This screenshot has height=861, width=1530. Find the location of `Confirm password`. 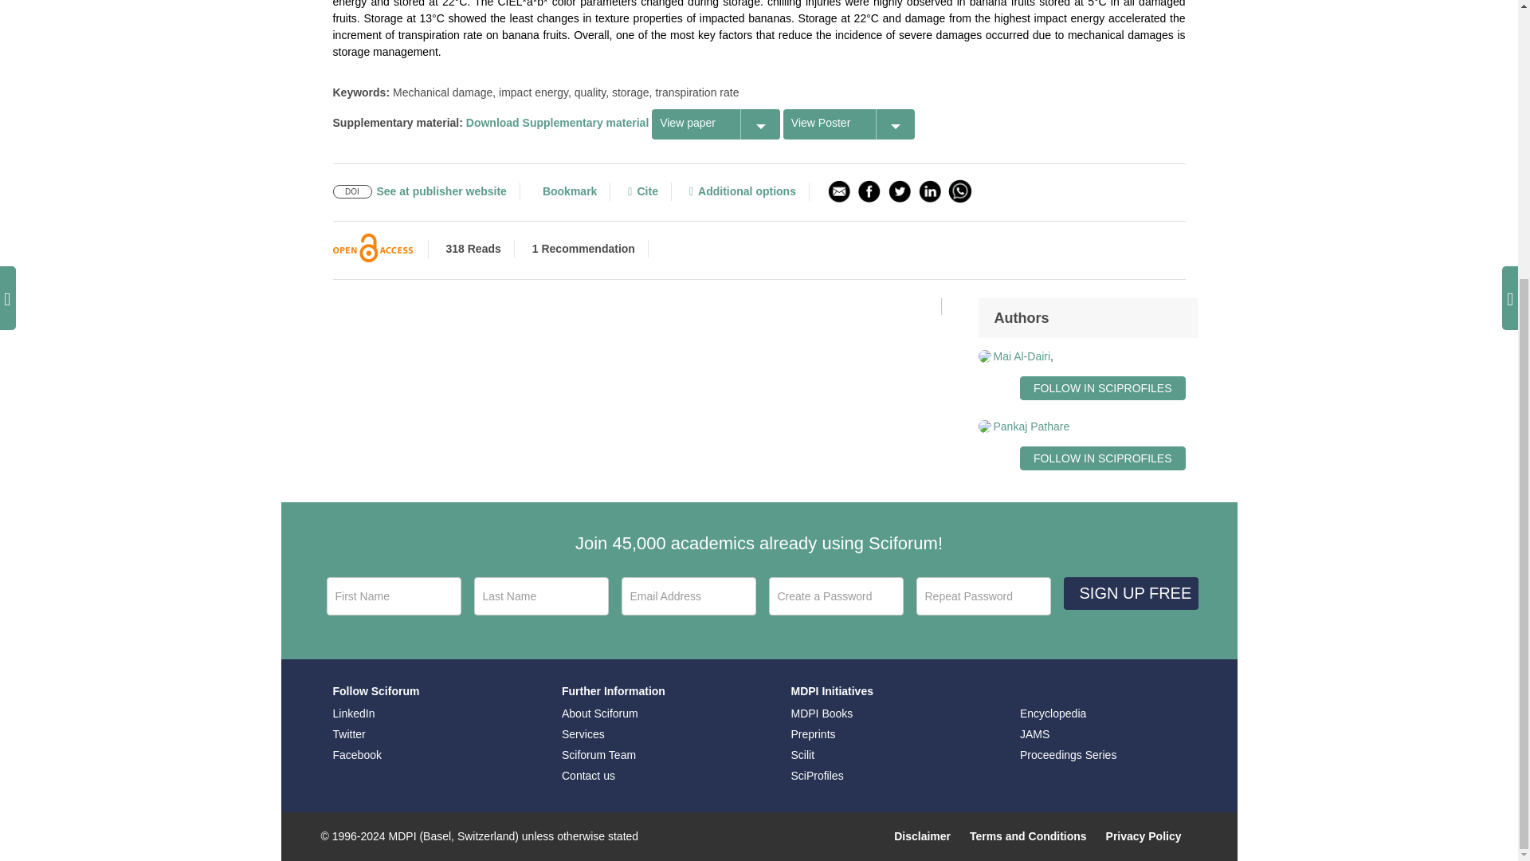

Confirm password is located at coordinates (983, 596).